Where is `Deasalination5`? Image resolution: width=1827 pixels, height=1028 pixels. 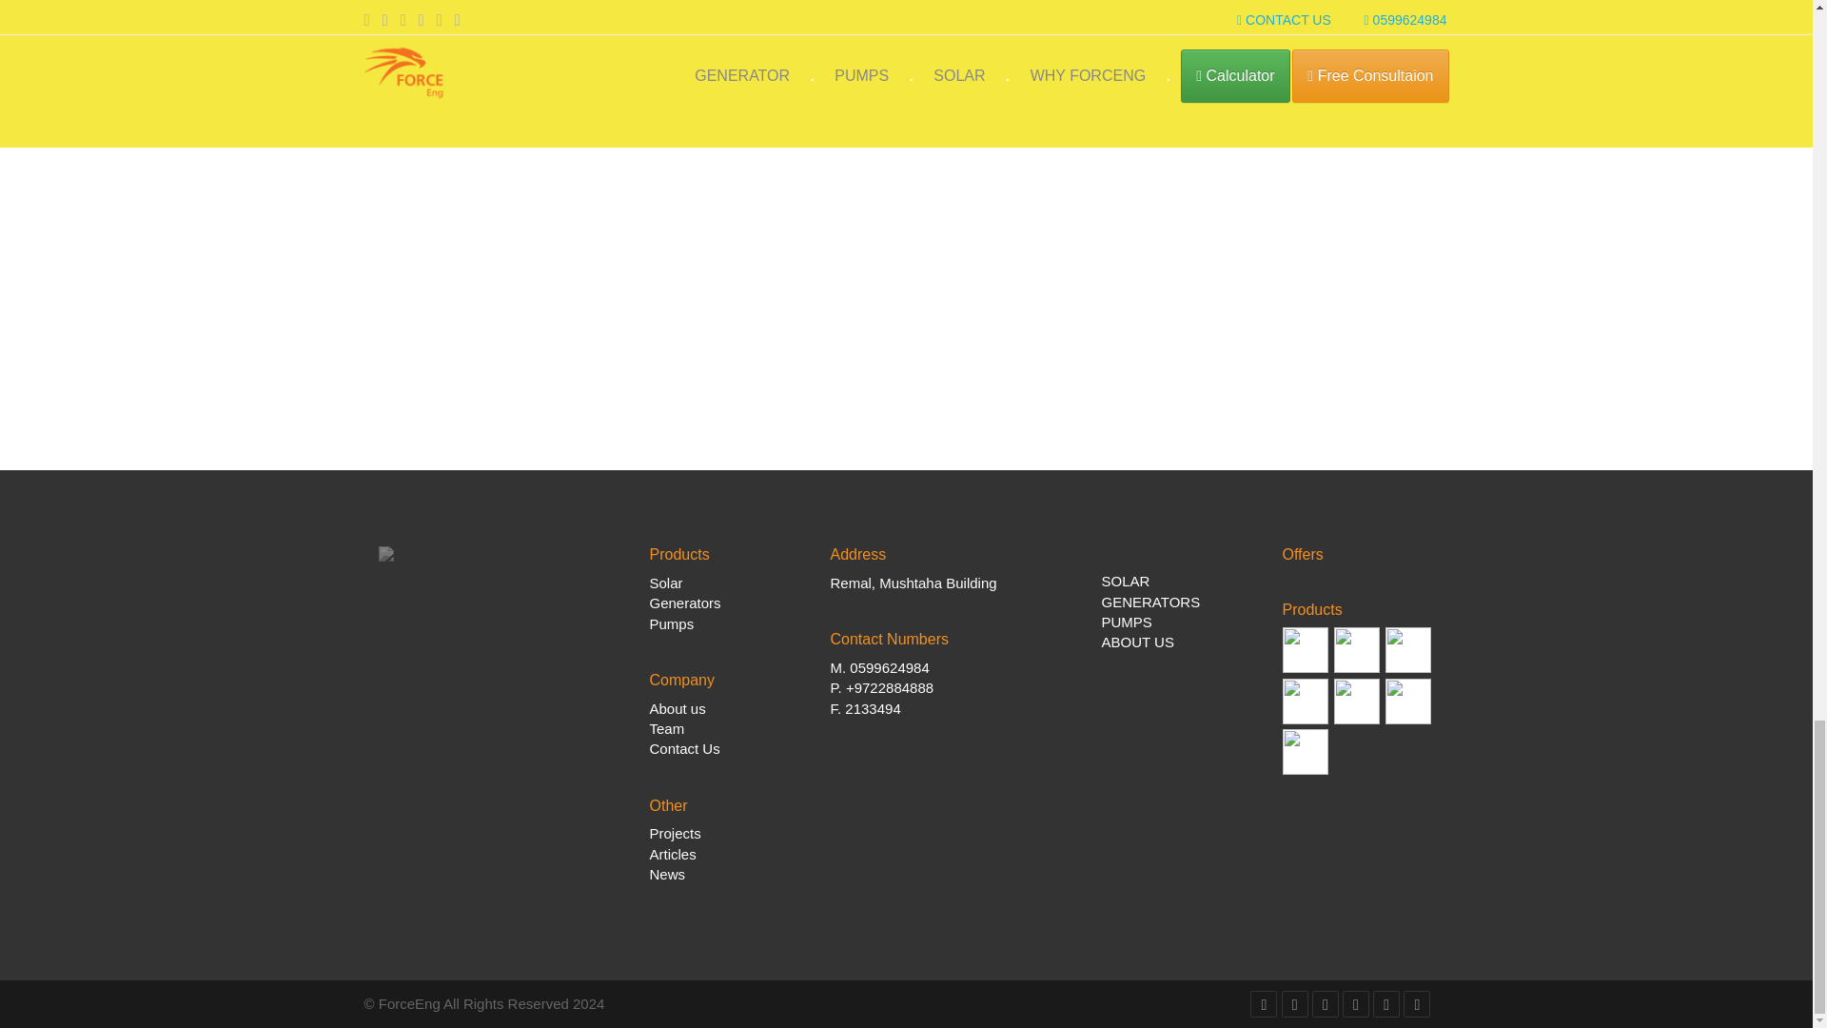 Deasalination5 is located at coordinates (1407, 701).